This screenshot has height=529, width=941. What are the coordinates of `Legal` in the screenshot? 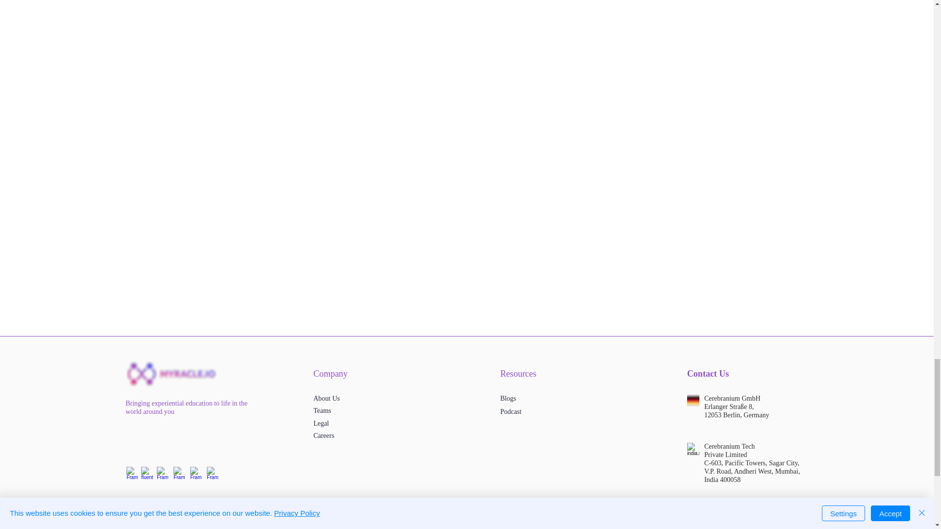 It's located at (321, 423).